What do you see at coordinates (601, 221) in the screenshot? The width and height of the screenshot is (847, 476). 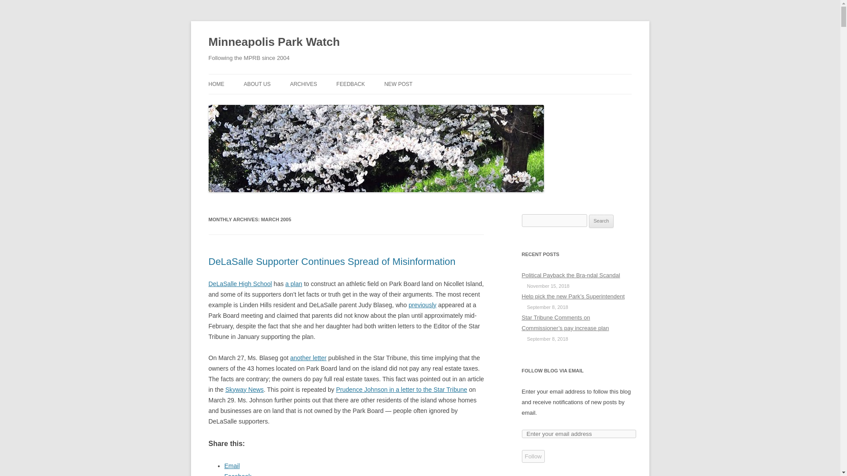 I see `Search` at bounding box center [601, 221].